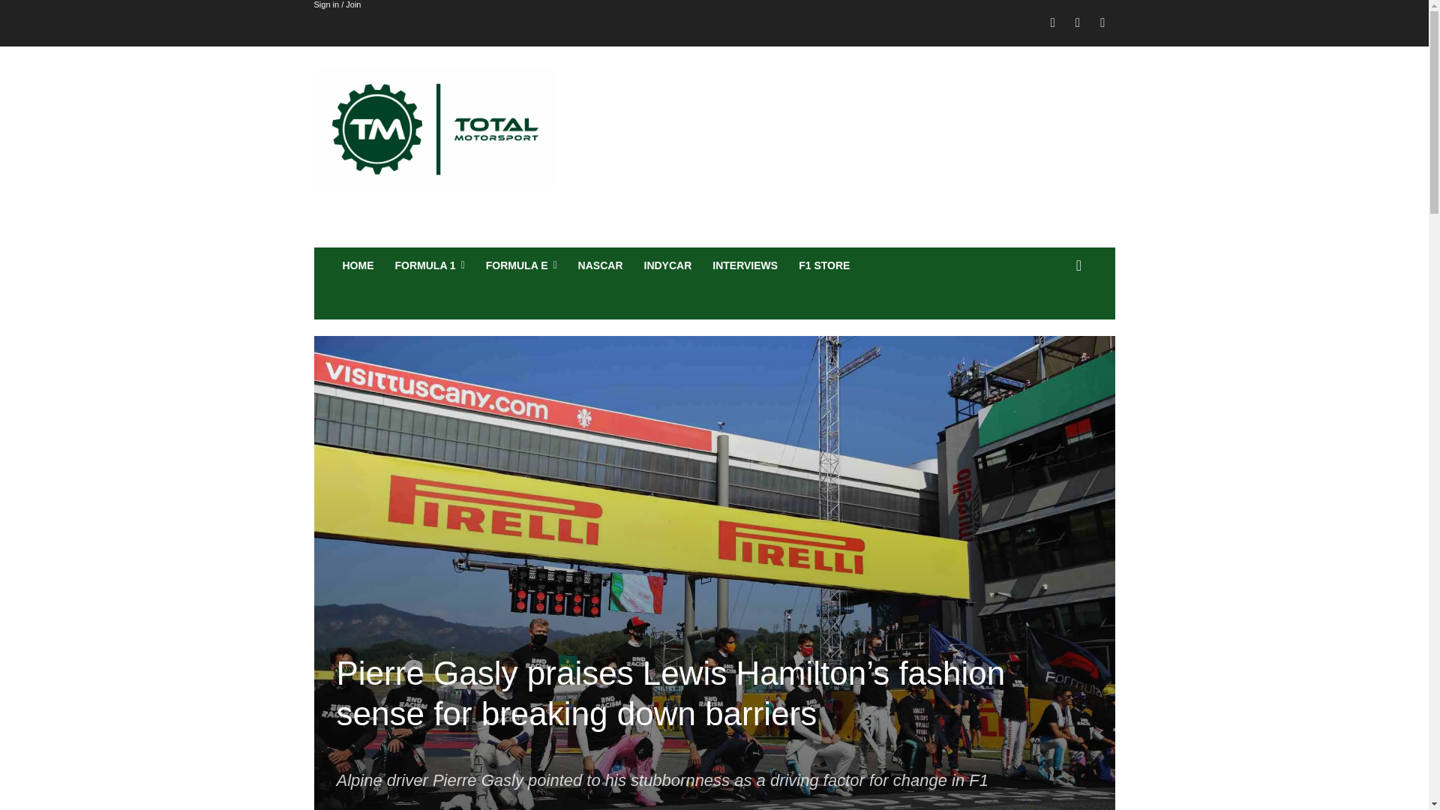 The width and height of the screenshot is (1440, 810). I want to click on NASCAR, so click(600, 265).